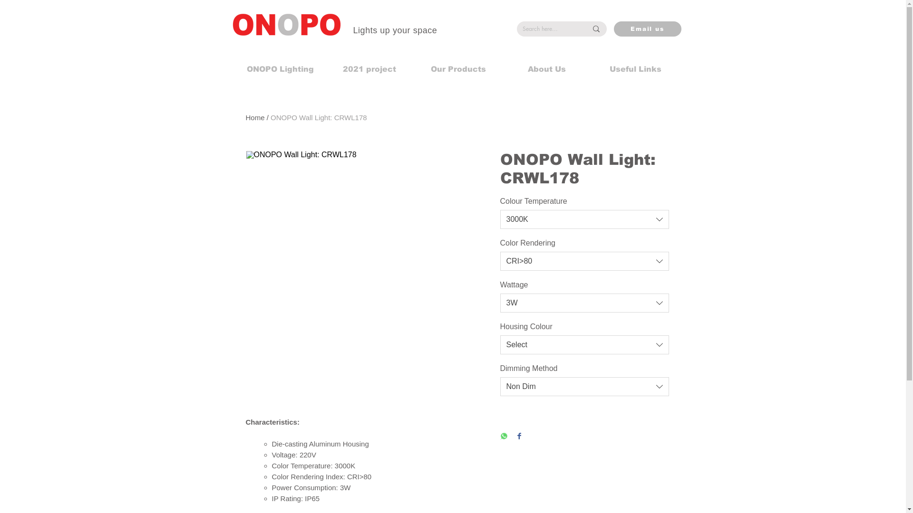 Image resolution: width=913 pixels, height=513 pixels. I want to click on 3W, so click(585, 303).